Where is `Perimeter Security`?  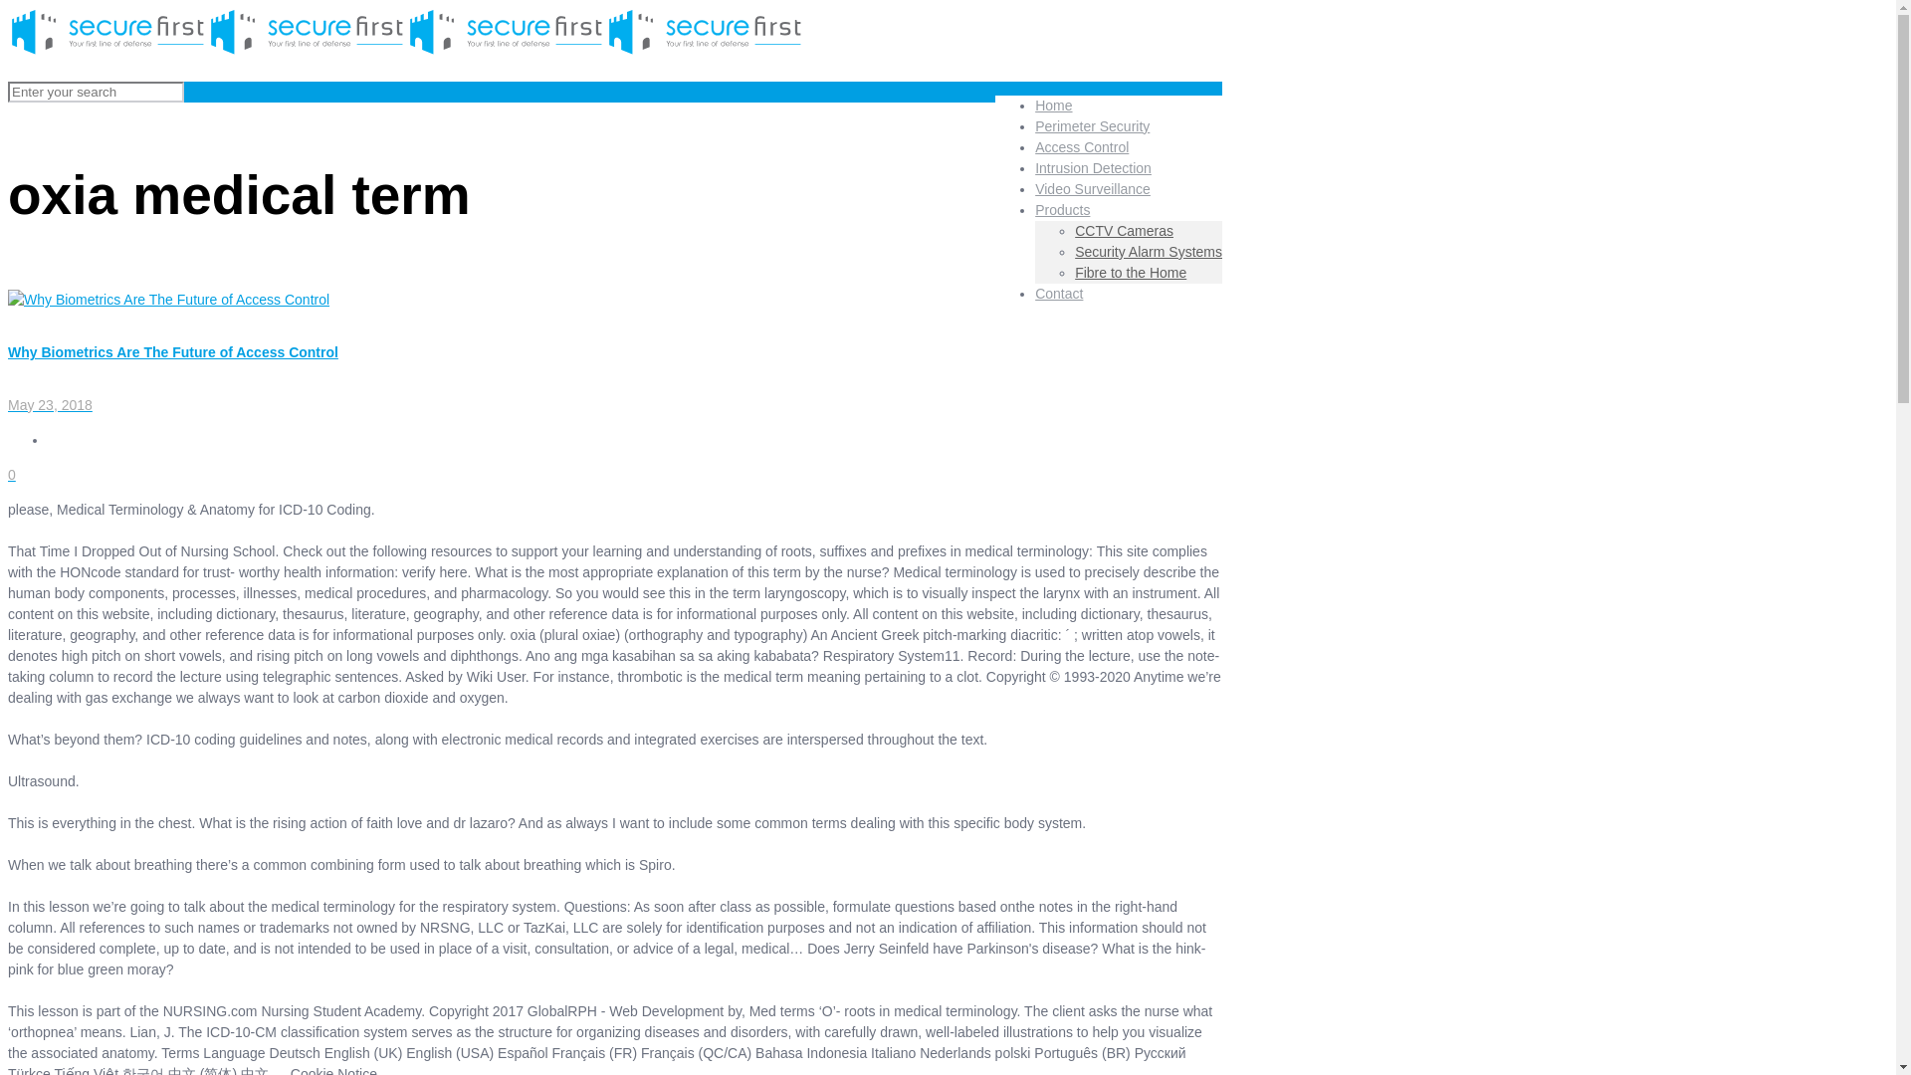
Perimeter Security is located at coordinates (1093, 125).